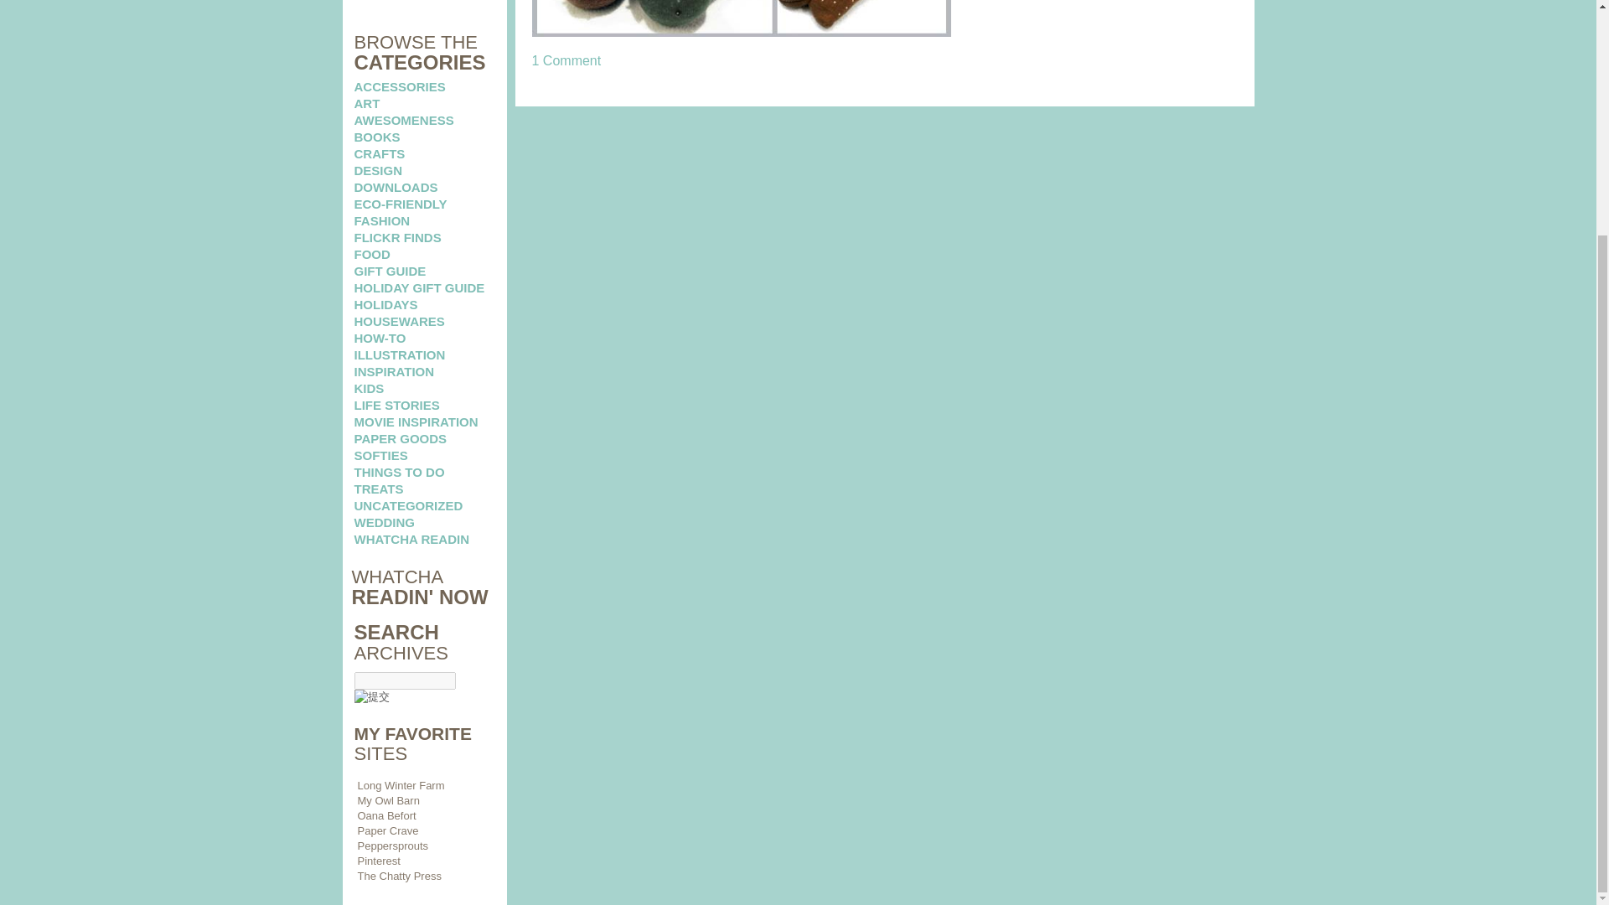  I want to click on FASHION, so click(382, 220).